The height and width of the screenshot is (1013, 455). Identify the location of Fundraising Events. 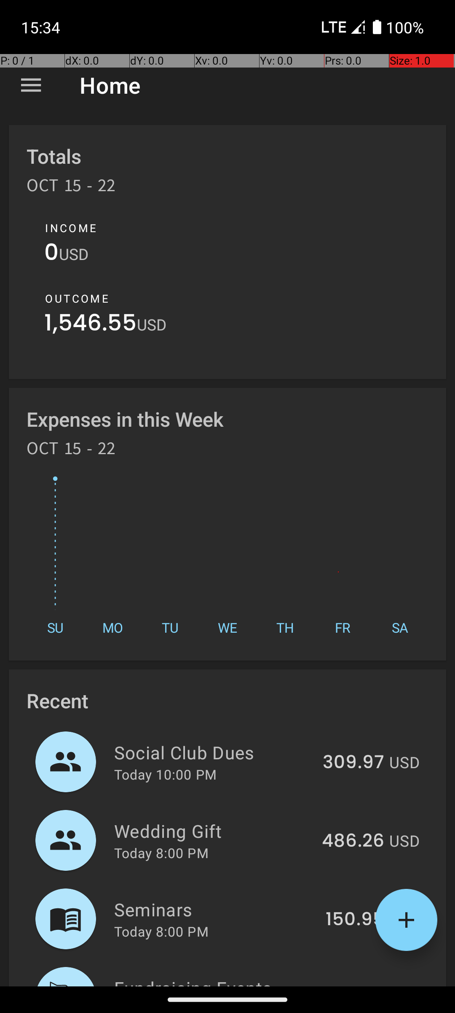
(217, 981).